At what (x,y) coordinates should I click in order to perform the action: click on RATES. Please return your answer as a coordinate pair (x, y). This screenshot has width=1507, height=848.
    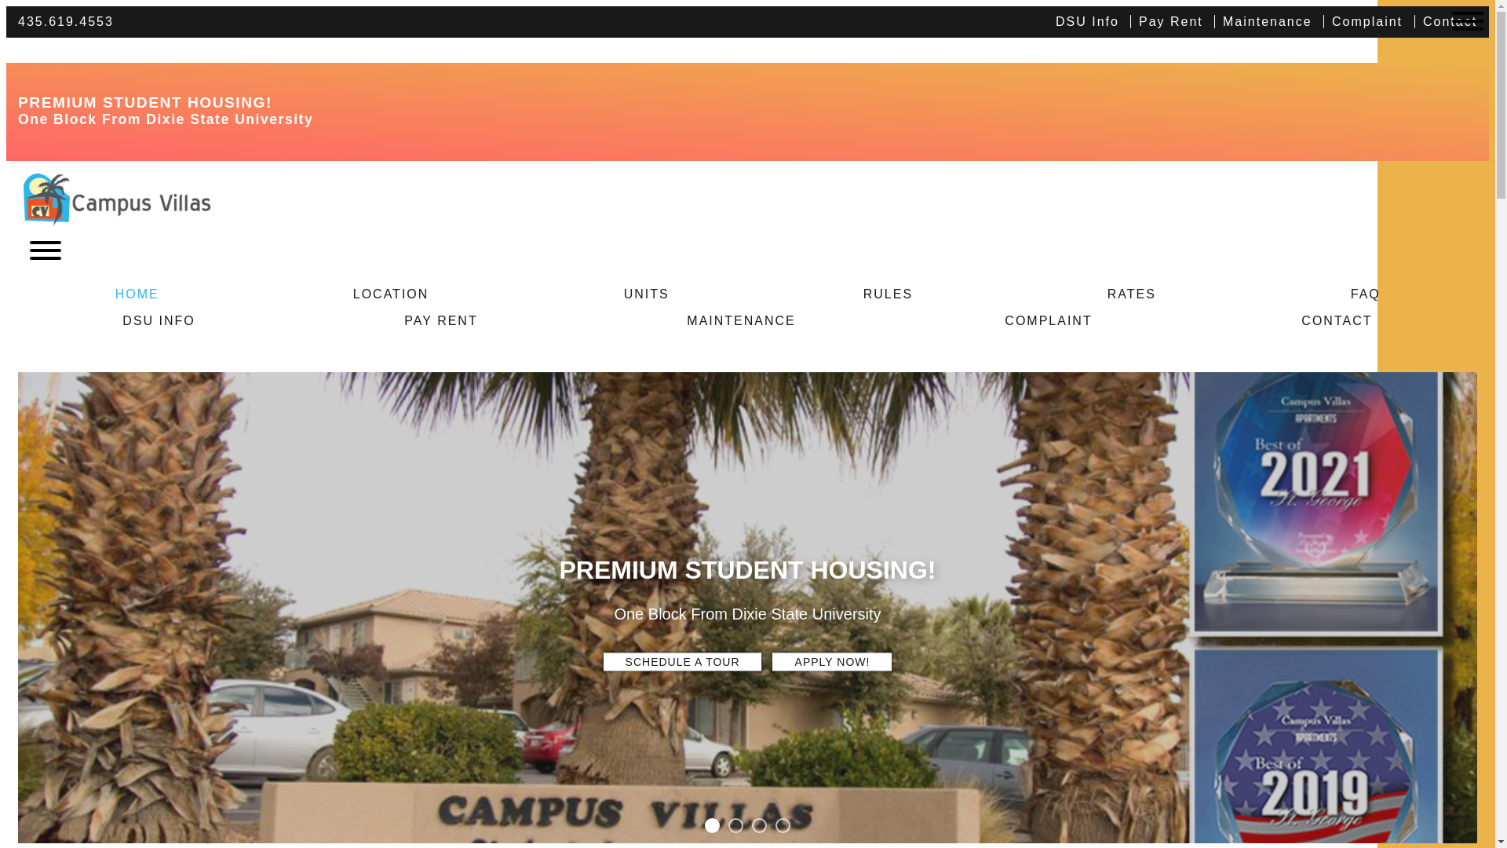
    Looking at the image, I should click on (1132, 294).